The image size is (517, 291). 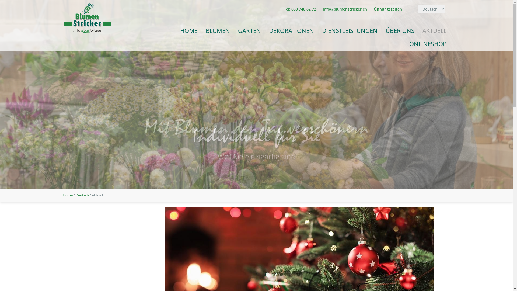 What do you see at coordinates (345, 9) in the screenshot?
I see `info@blumenstricker.ch` at bounding box center [345, 9].